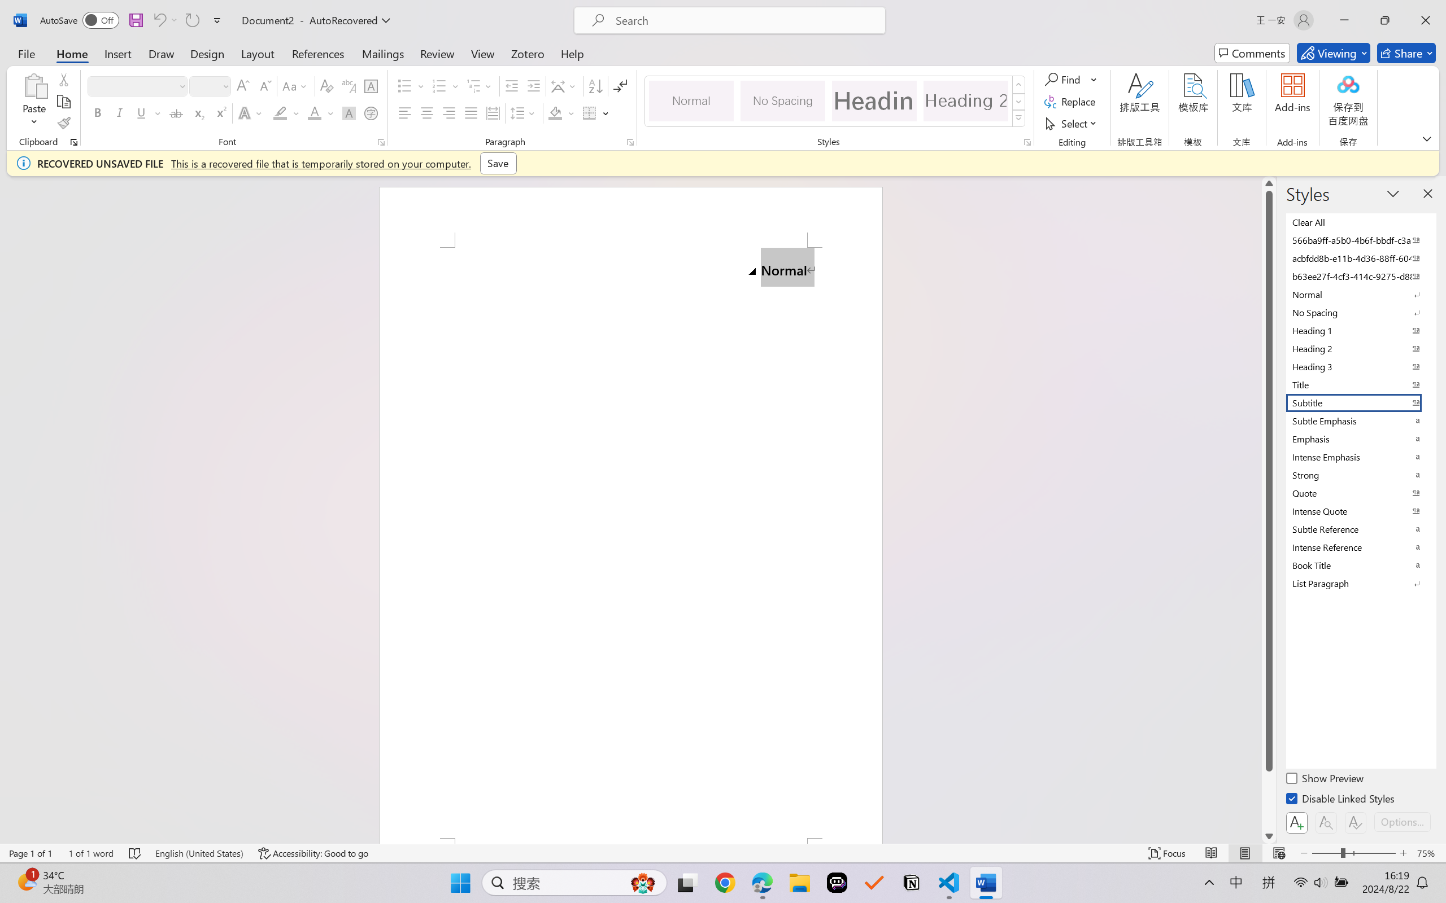 This screenshot has width=1446, height=903. What do you see at coordinates (63, 102) in the screenshot?
I see `Copy` at bounding box center [63, 102].